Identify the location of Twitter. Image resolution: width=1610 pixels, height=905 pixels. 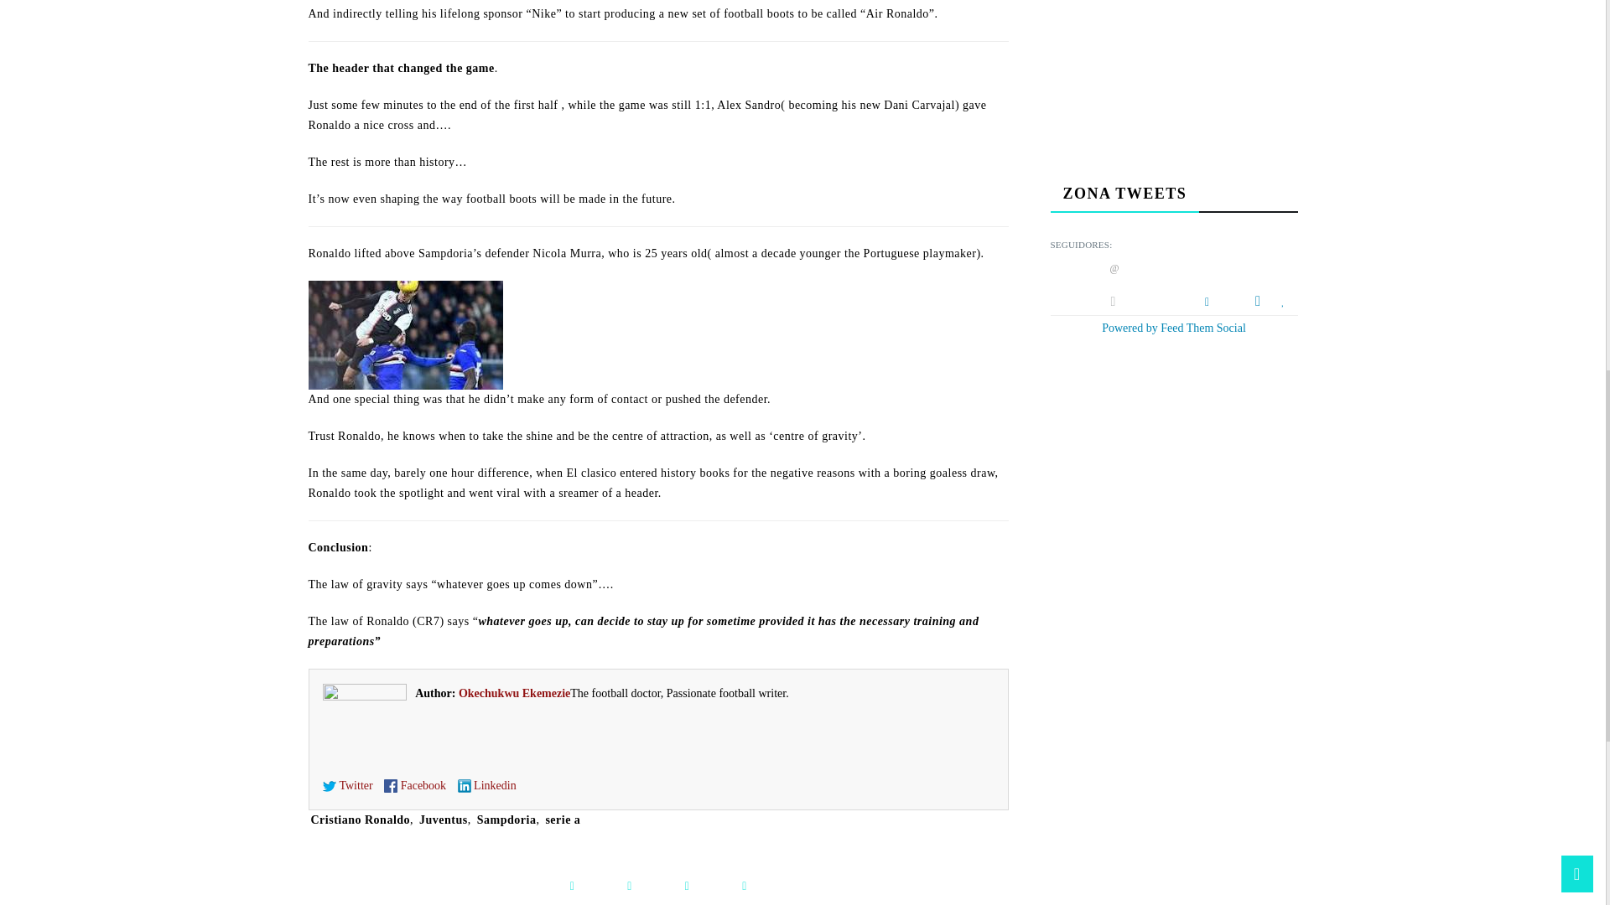
(347, 785).